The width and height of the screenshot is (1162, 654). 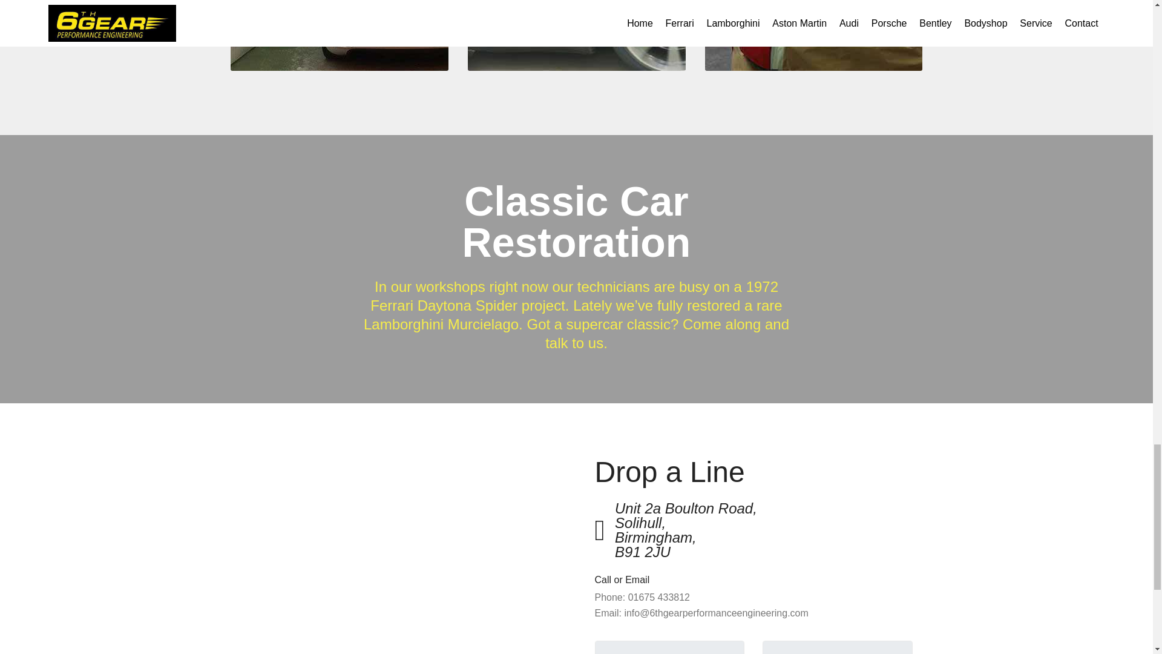 What do you see at coordinates (593, 35) in the screenshot?
I see `Aston Martin Wheel` at bounding box center [593, 35].